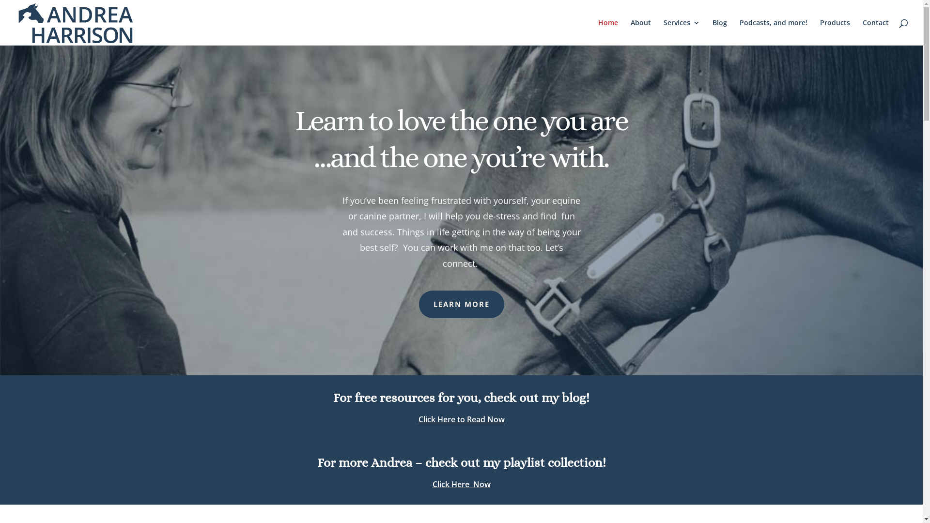 The height and width of the screenshot is (523, 930). What do you see at coordinates (774, 32) in the screenshot?
I see `Podcasts, and more!` at bounding box center [774, 32].